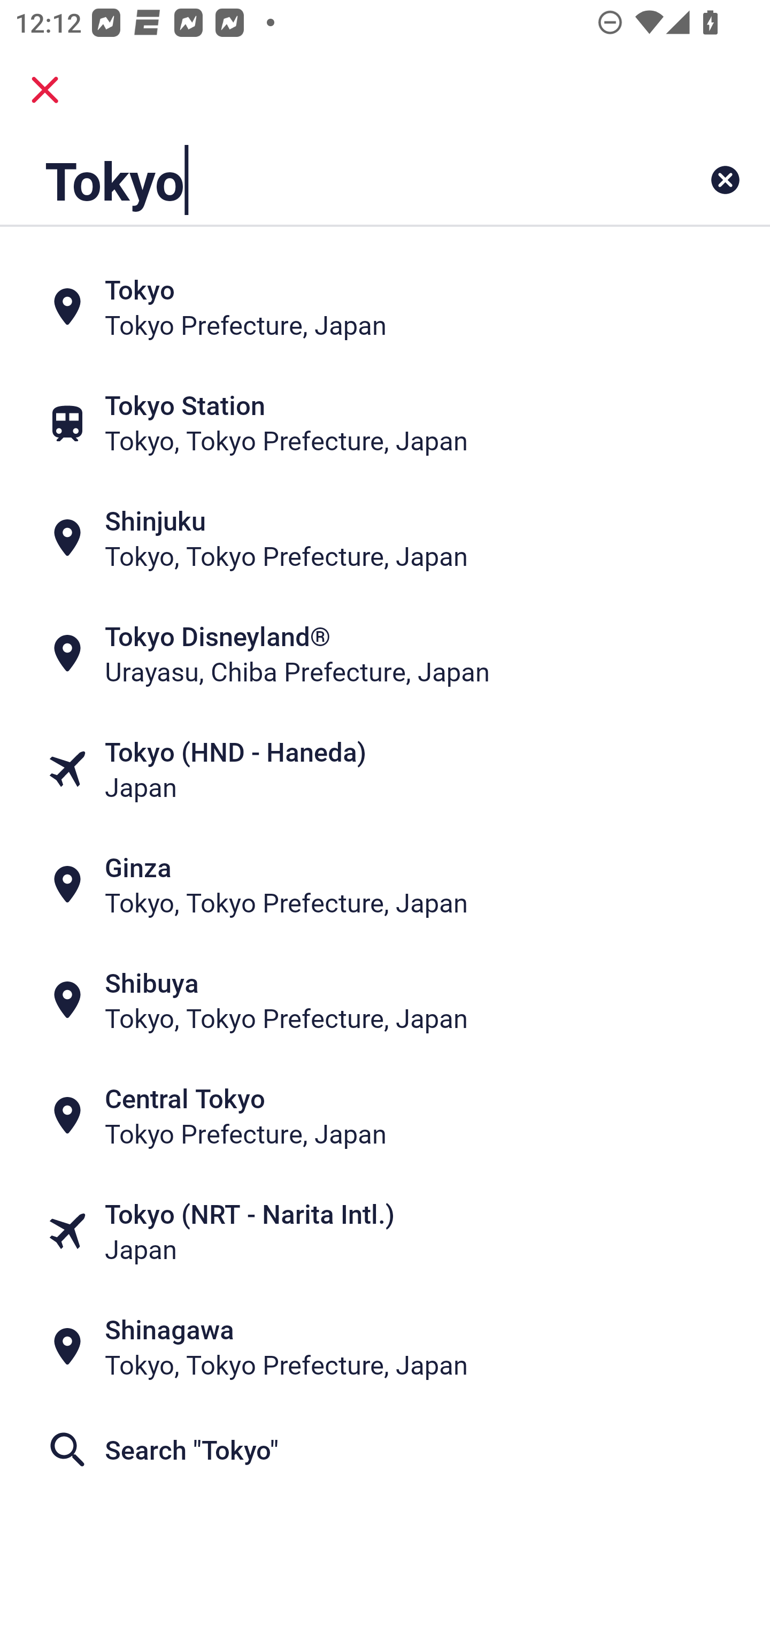 This screenshot has width=770, height=1626. I want to click on Search "Tokyo", so click(385, 1449).